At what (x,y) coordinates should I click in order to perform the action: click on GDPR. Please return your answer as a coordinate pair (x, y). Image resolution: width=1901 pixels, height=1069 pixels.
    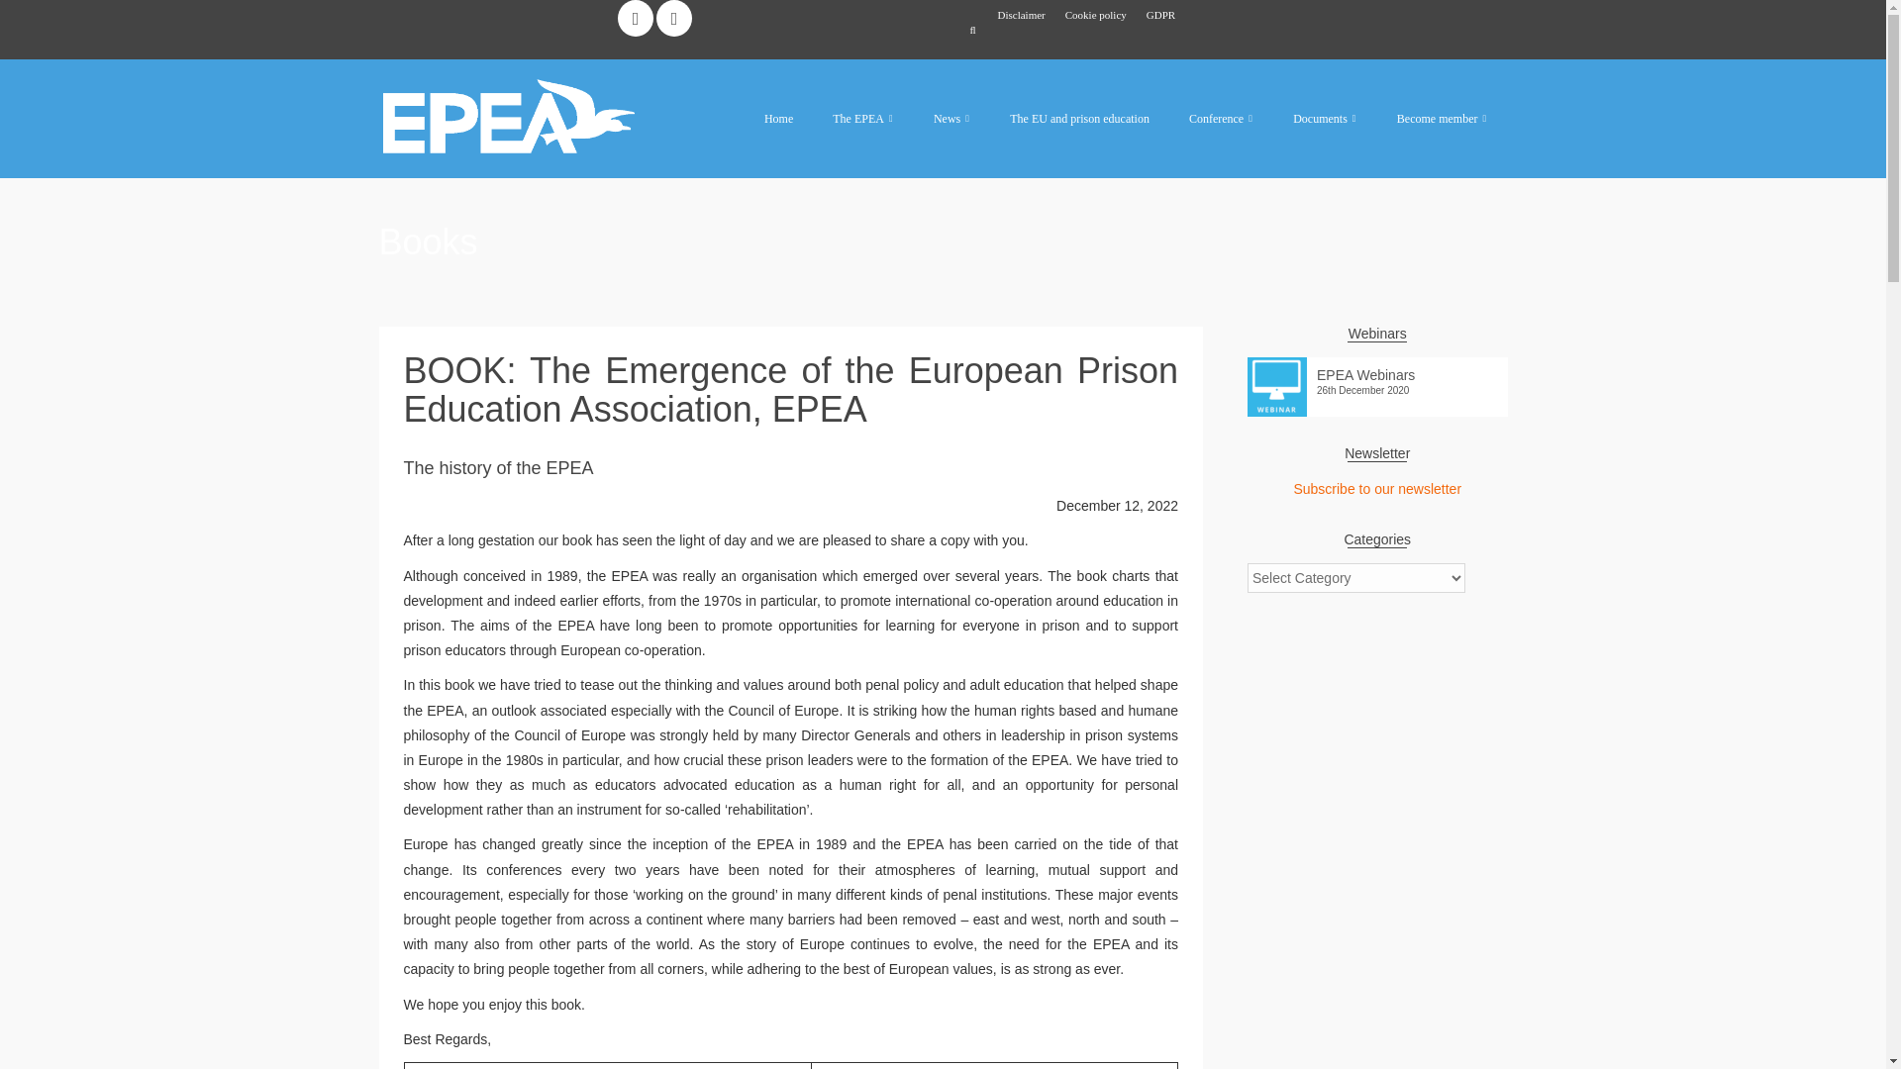
    Looking at the image, I should click on (1160, 15).